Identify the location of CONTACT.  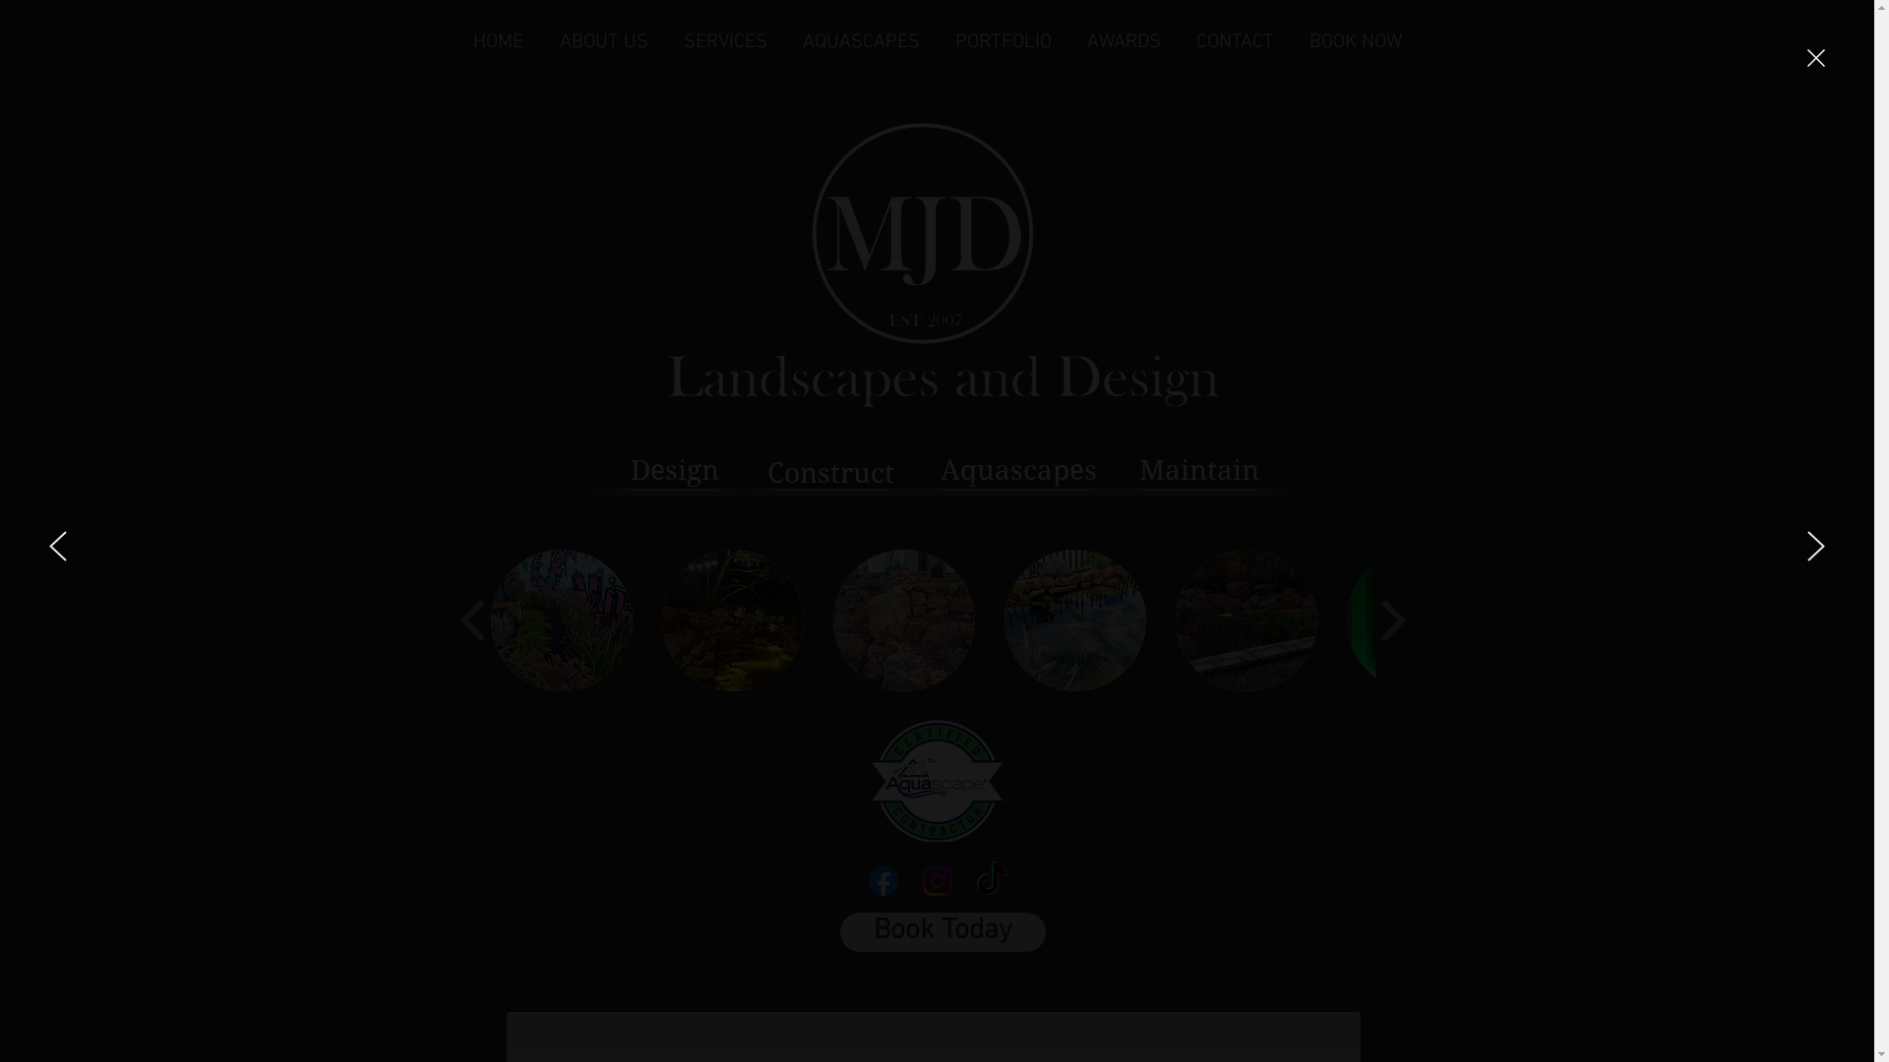
(1236, 43).